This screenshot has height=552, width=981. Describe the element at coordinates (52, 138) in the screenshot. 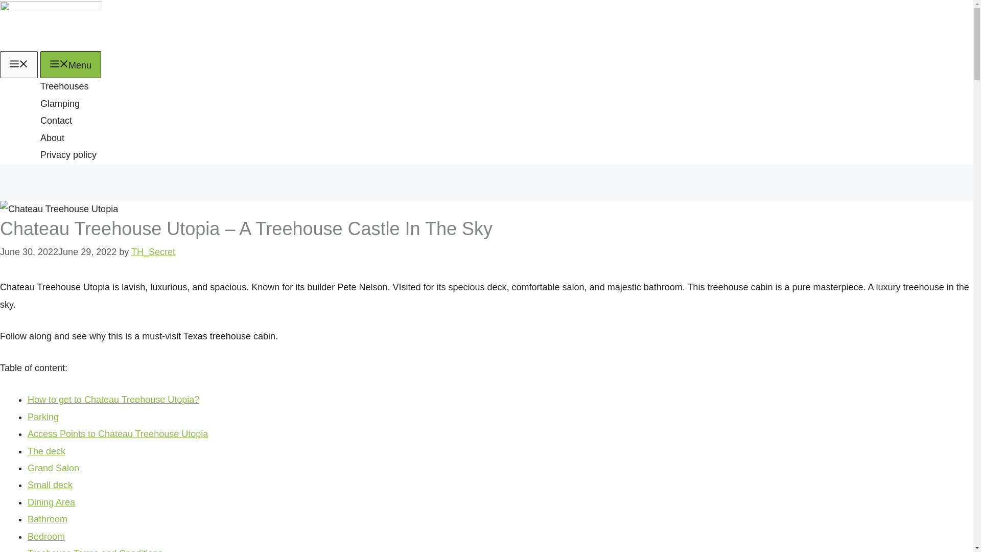

I see `About` at that location.